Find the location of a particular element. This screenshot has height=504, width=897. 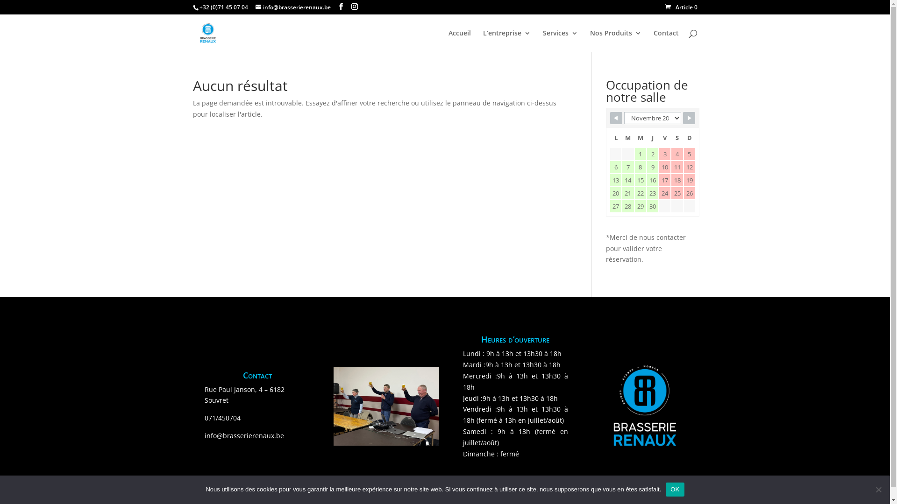

info@brasserierenaux.be is located at coordinates (292, 7).